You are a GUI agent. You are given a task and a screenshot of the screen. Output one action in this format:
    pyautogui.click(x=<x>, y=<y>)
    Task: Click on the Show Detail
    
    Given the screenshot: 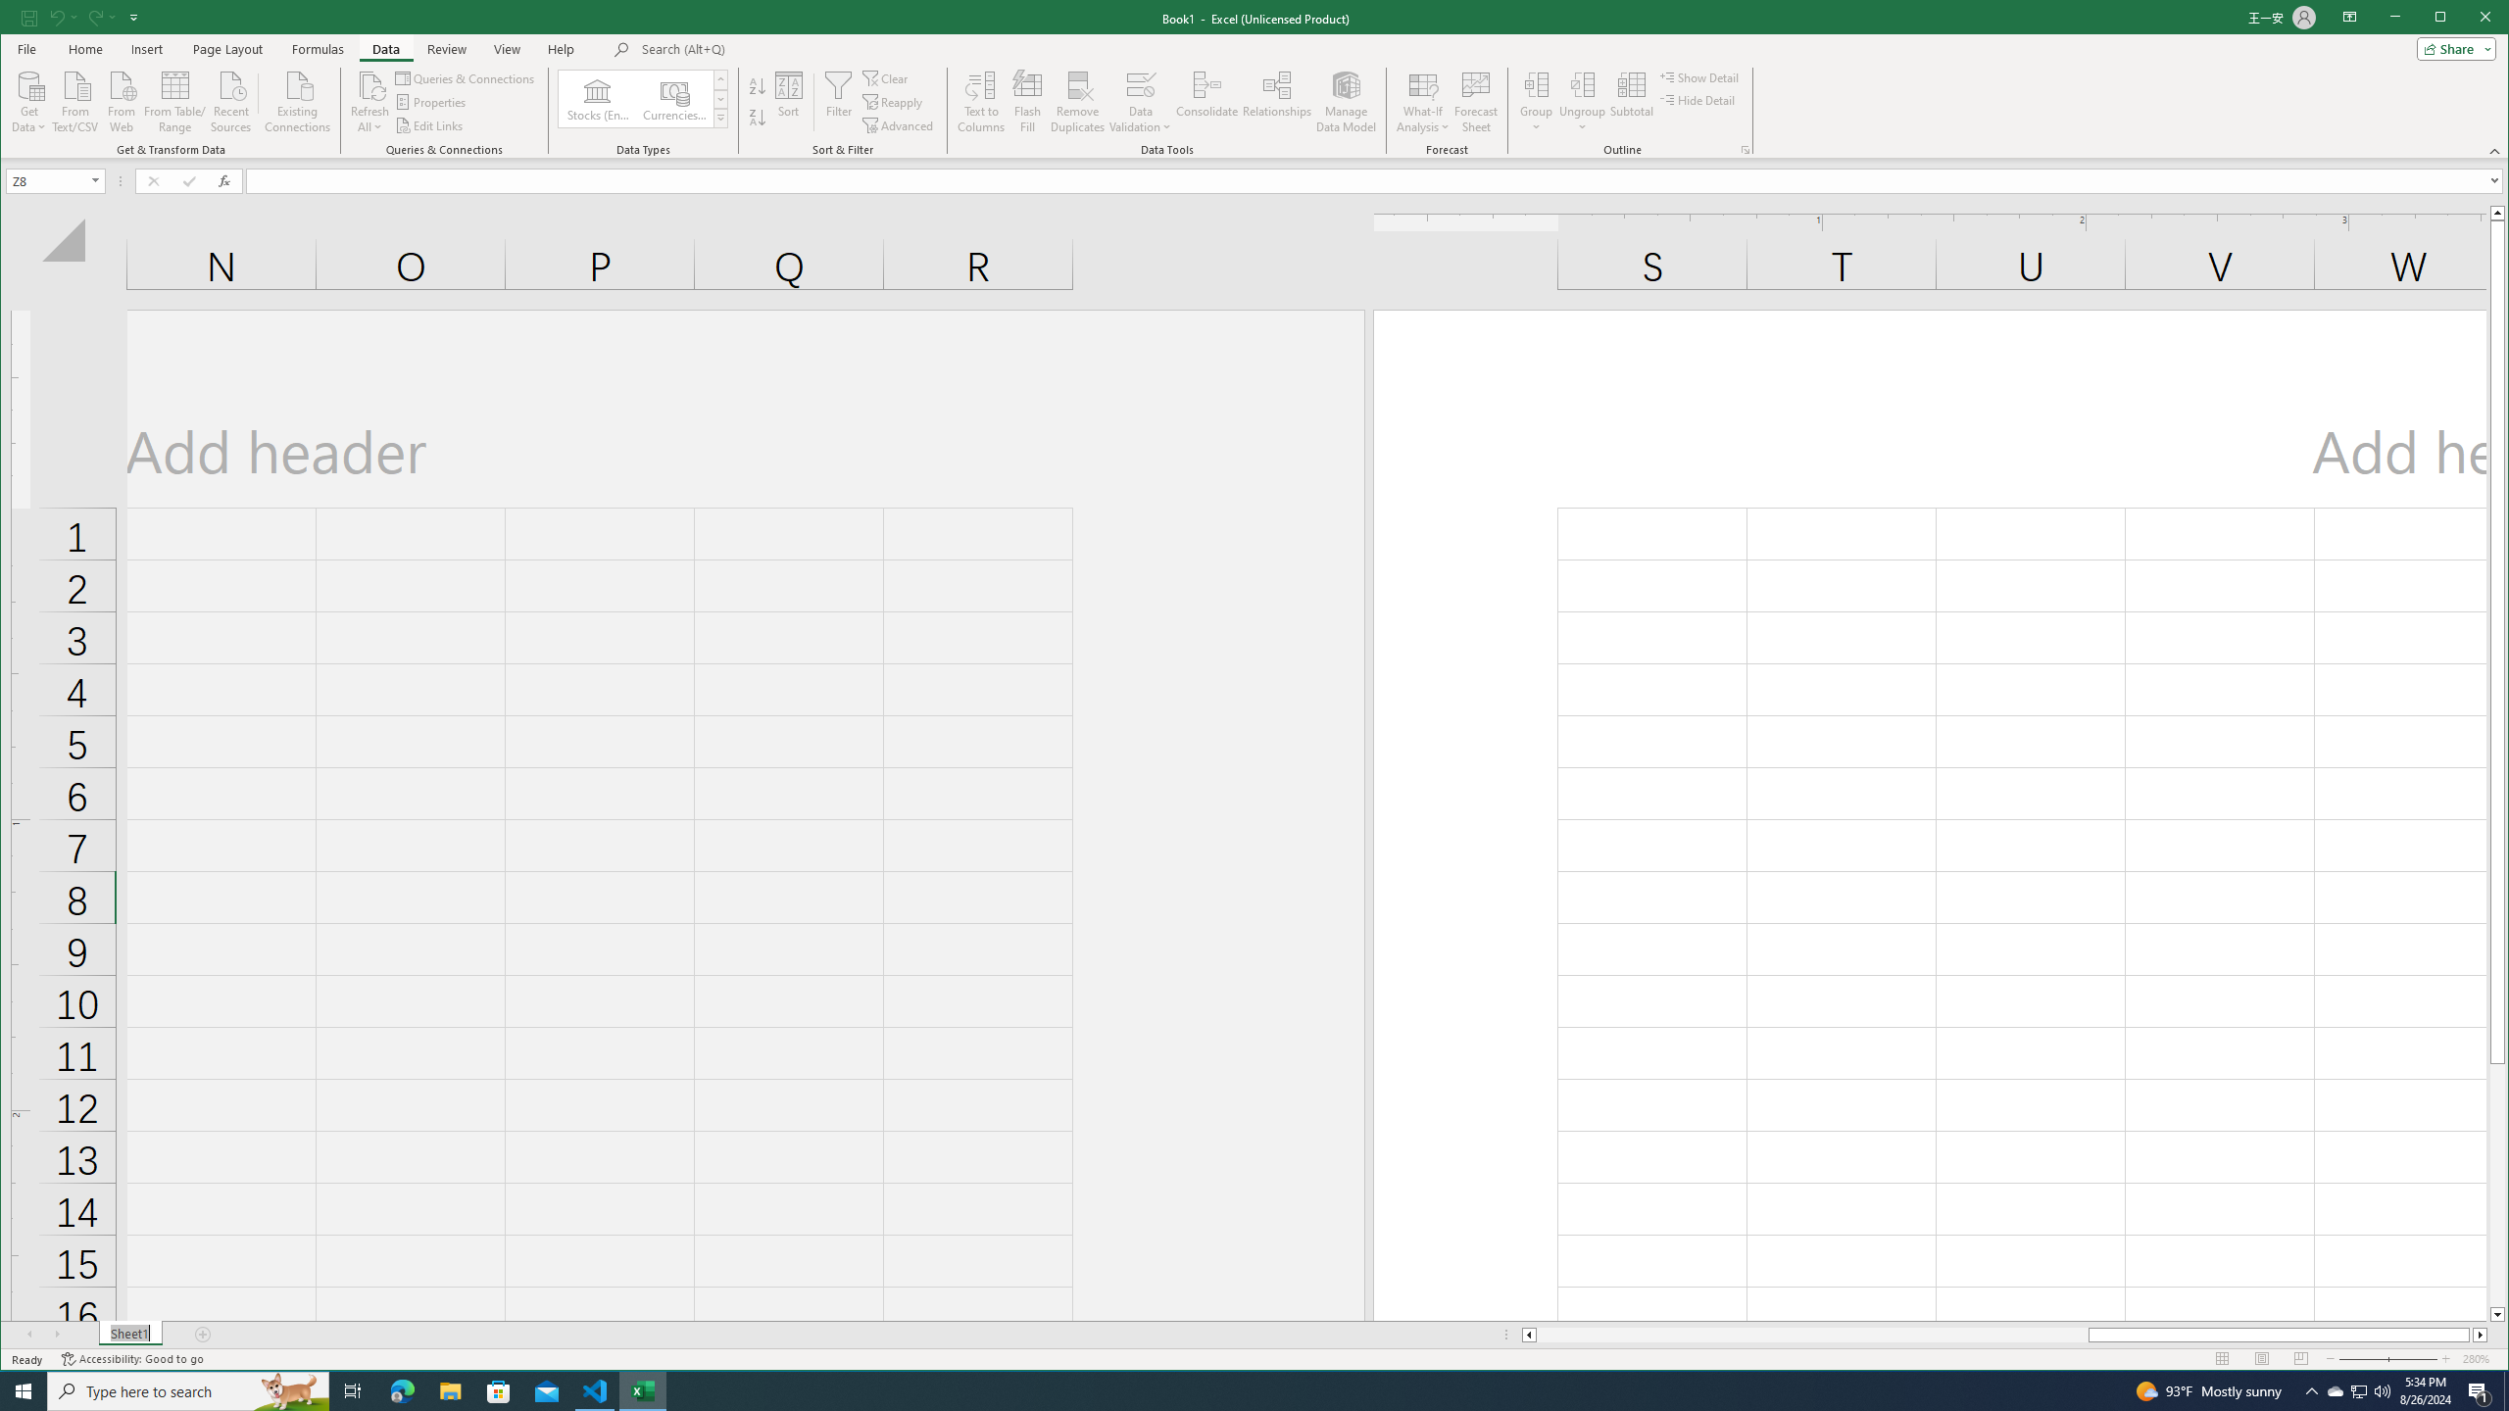 What is the action you would take?
    pyautogui.click(x=1700, y=76)
    